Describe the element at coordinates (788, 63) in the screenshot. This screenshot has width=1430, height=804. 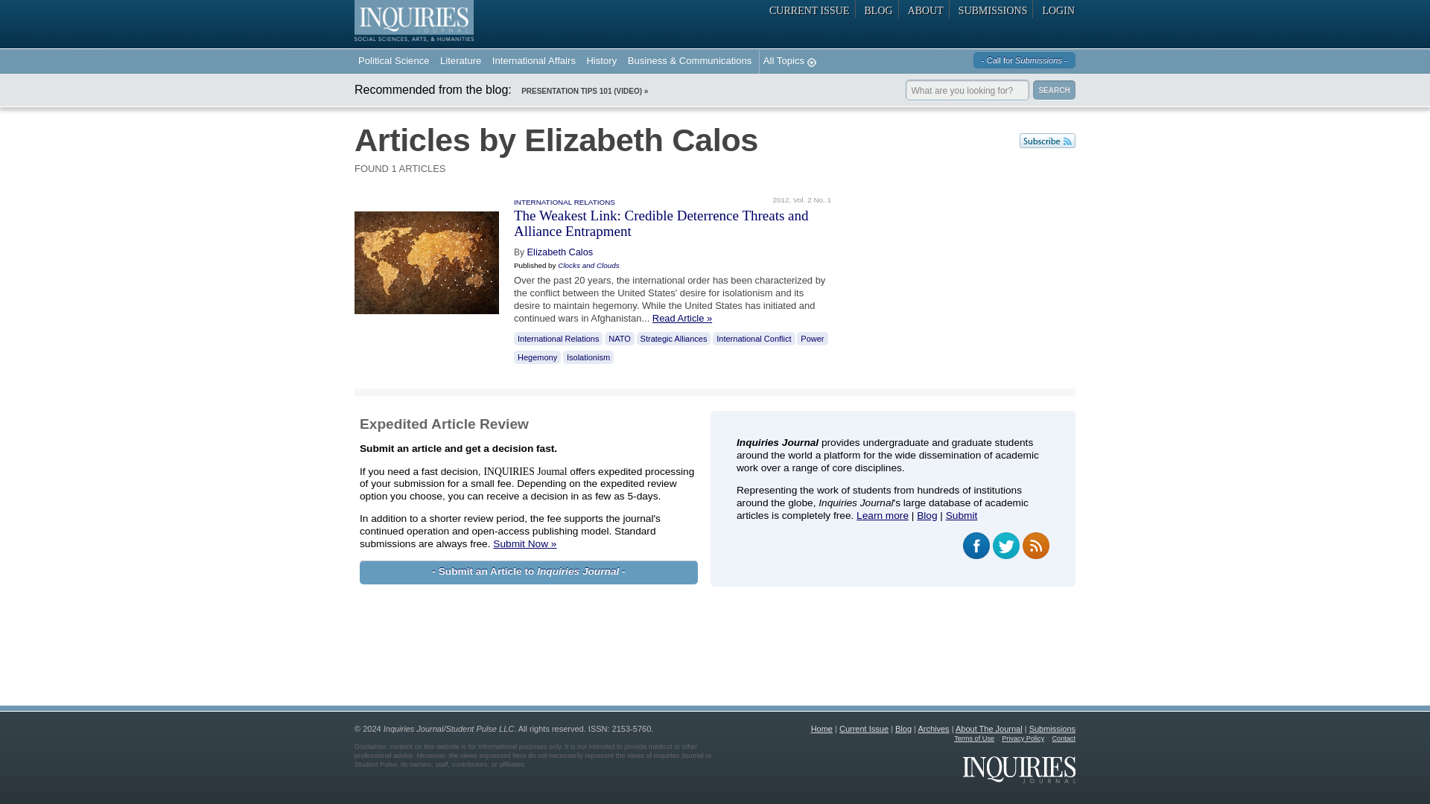
I see `All Topics` at that location.